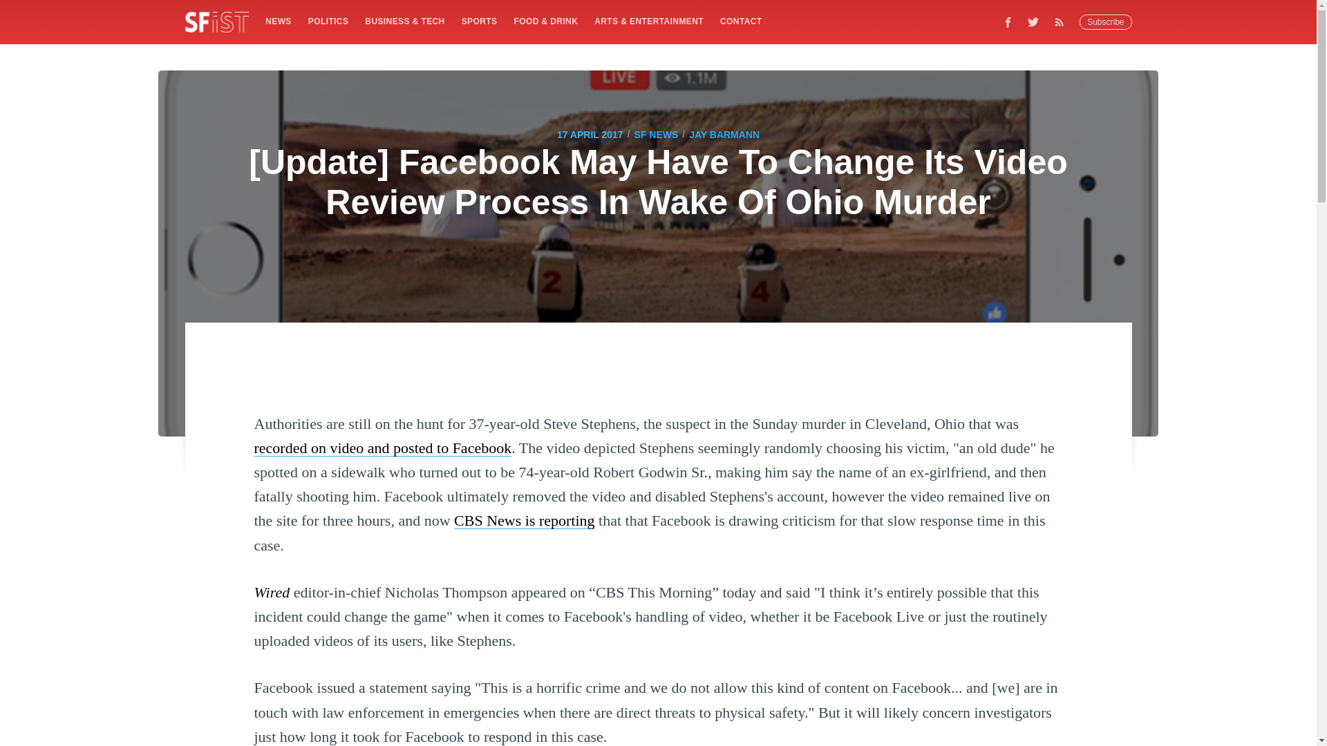 The image size is (1327, 746). What do you see at coordinates (480, 21) in the screenshot?
I see `SPORTS` at bounding box center [480, 21].